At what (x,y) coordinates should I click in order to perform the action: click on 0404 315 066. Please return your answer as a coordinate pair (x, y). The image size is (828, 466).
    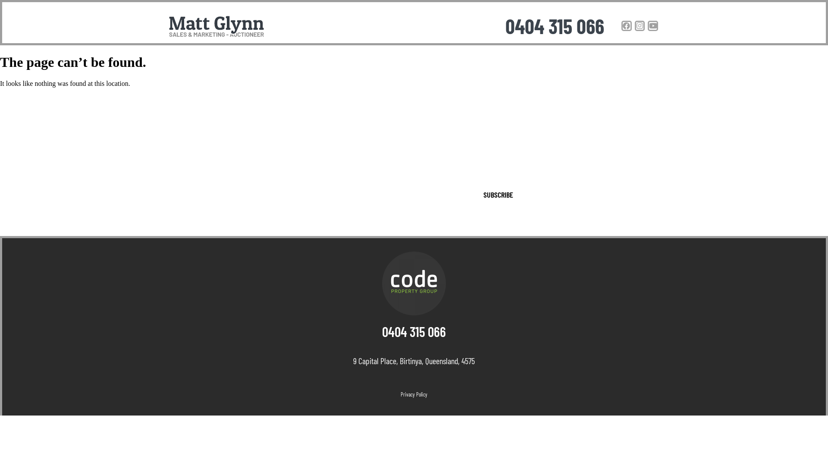
    Looking at the image, I should click on (555, 26).